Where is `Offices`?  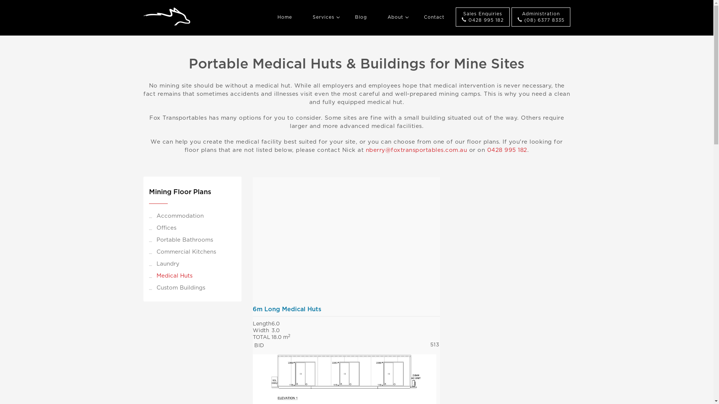 Offices is located at coordinates (192, 228).